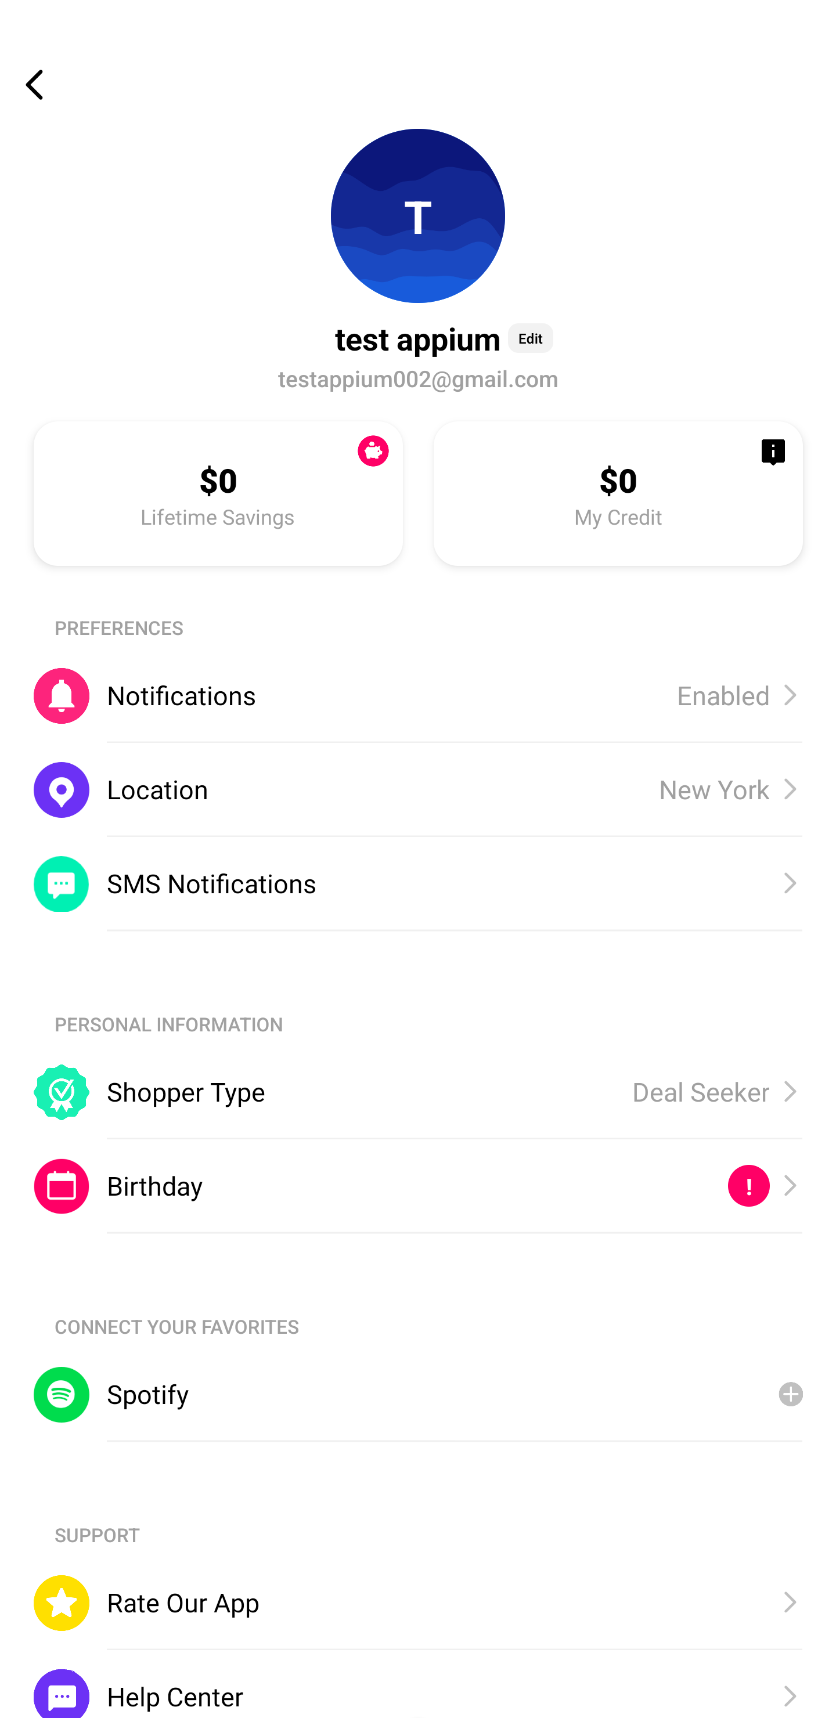  I want to click on SMS Notifications,    SMS Notifications   , so click(418, 883).